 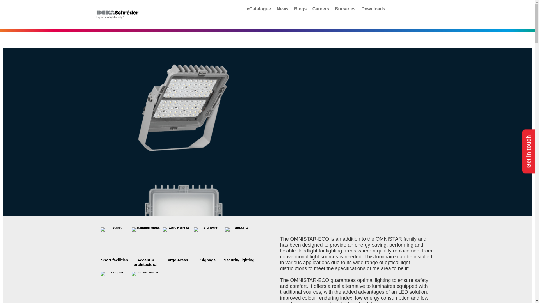 I want to click on Careers, so click(x=321, y=9).